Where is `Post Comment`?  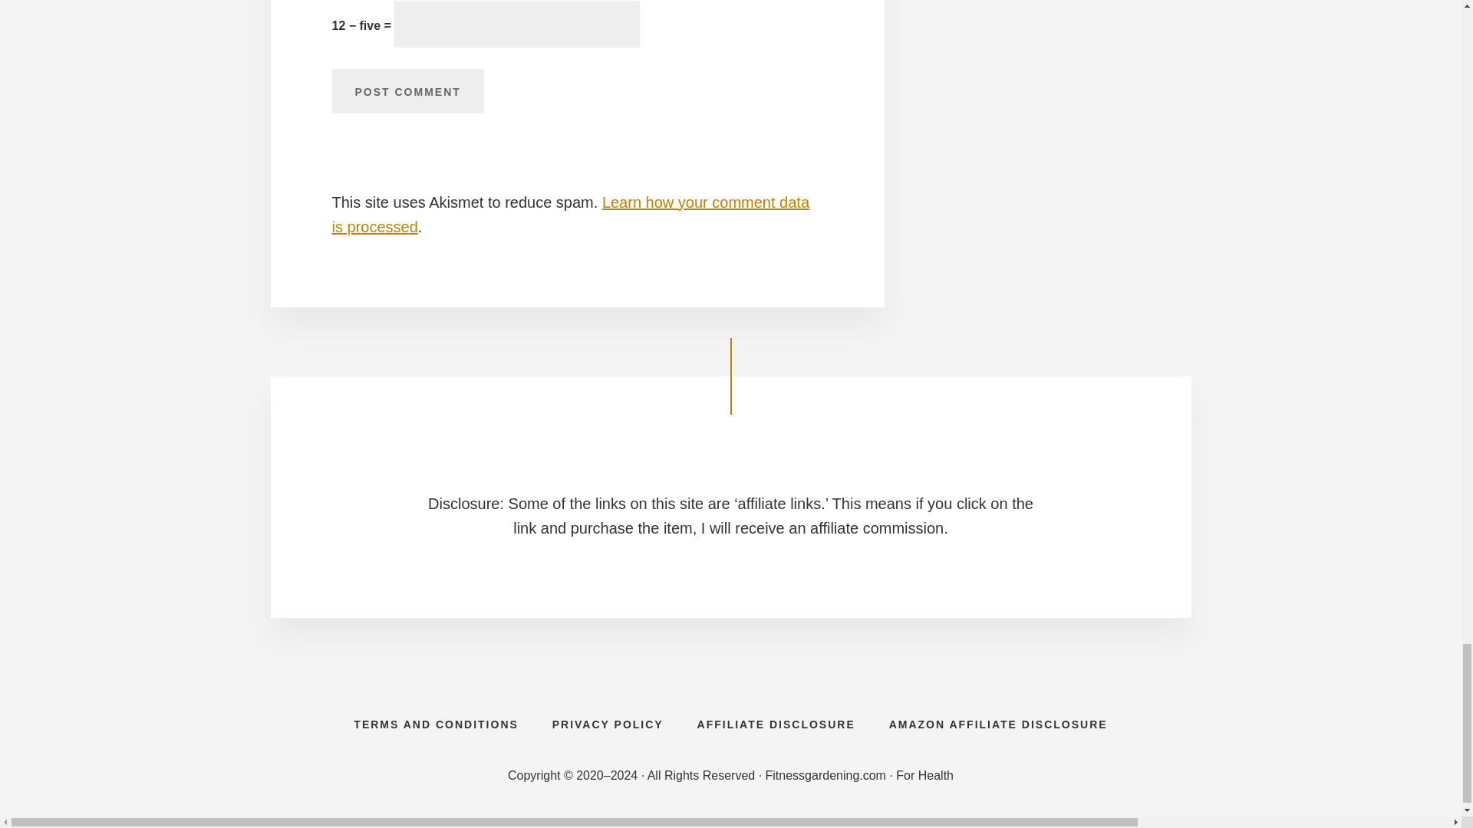 Post Comment is located at coordinates (407, 90).